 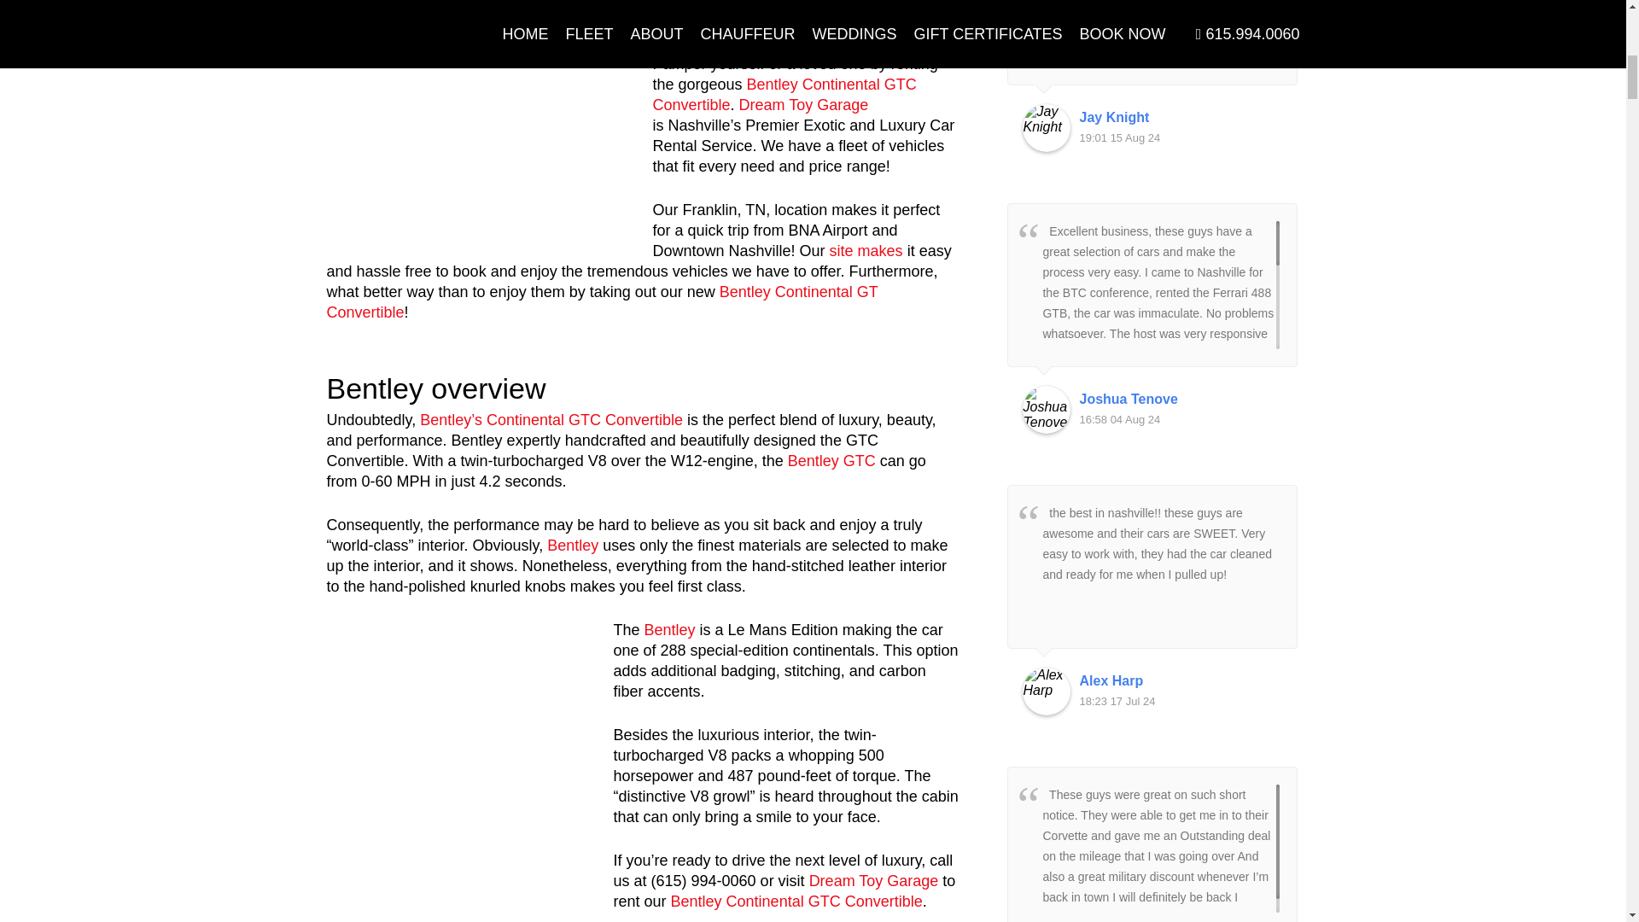 I want to click on Bentley Continental GTC Convertible, so click(x=784, y=94).